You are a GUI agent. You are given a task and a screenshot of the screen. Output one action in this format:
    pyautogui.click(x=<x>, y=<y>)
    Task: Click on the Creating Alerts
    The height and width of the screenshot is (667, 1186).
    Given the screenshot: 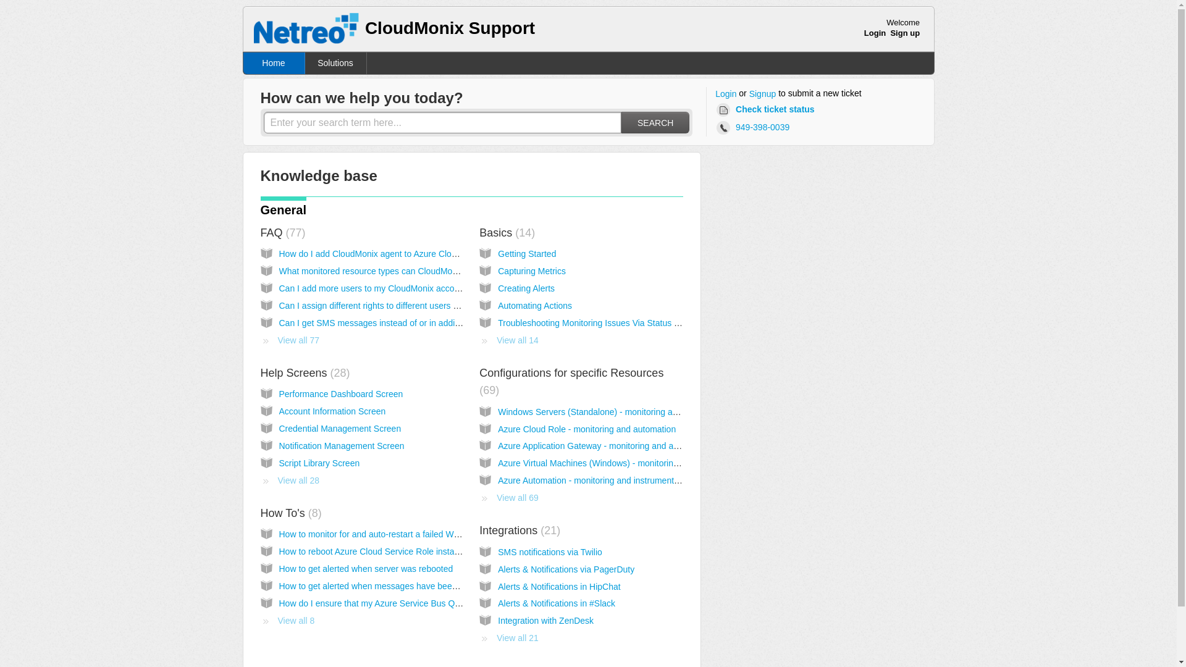 What is the action you would take?
    pyautogui.click(x=526, y=288)
    